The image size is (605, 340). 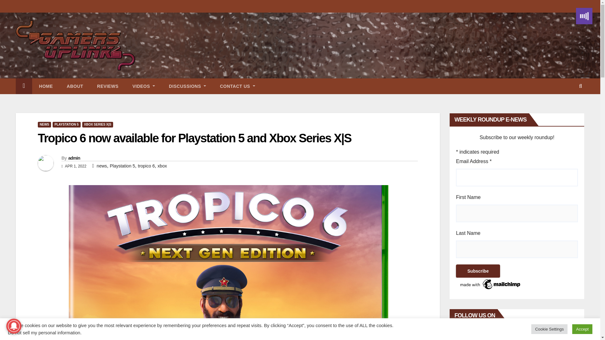 I want to click on Contact Us, so click(x=237, y=86).